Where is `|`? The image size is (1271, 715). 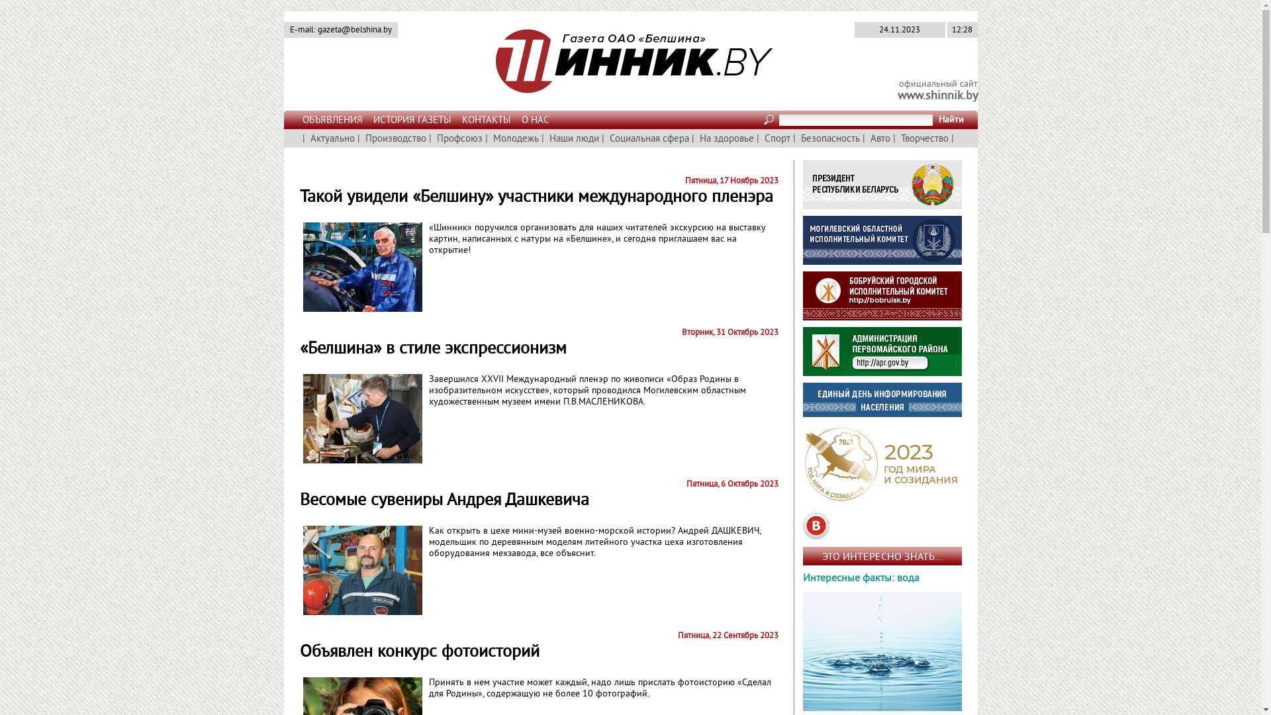 | is located at coordinates (602, 139).